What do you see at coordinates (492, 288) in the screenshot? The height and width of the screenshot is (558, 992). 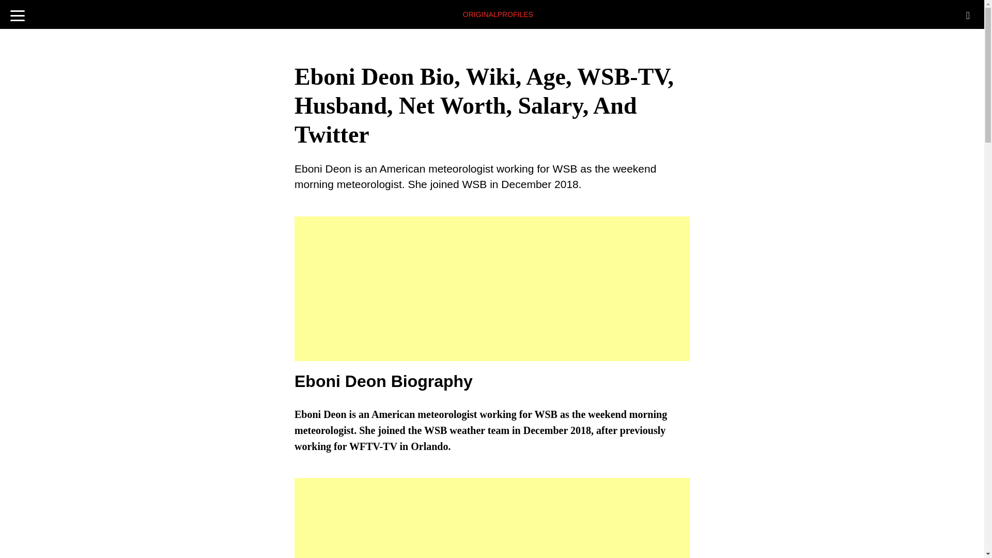 I see `Advertisement` at bounding box center [492, 288].